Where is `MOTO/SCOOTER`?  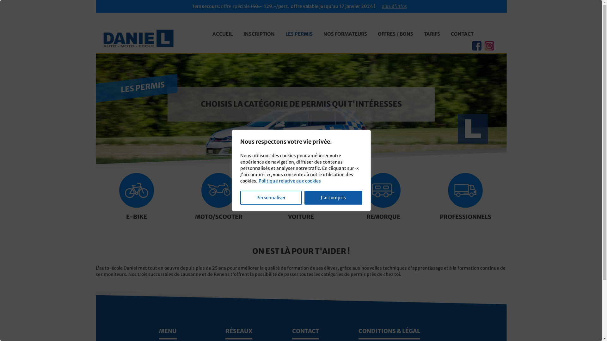 MOTO/SCOOTER is located at coordinates (219, 200).